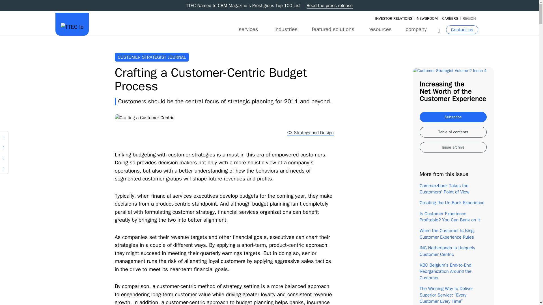 This screenshot has width=543, height=305. I want to click on INVESTOR RELATIONS, so click(393, 19).